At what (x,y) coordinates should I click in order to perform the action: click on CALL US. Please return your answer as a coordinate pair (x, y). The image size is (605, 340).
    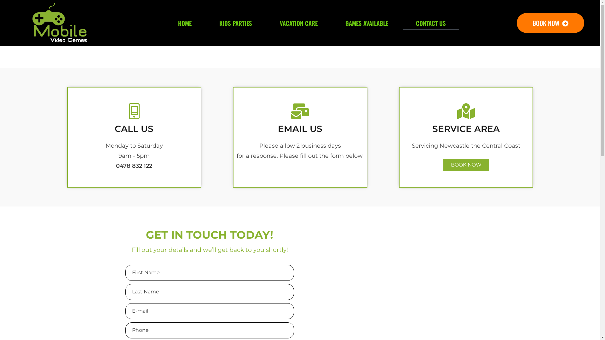
    Looking at the image, I should click on (134, 129).